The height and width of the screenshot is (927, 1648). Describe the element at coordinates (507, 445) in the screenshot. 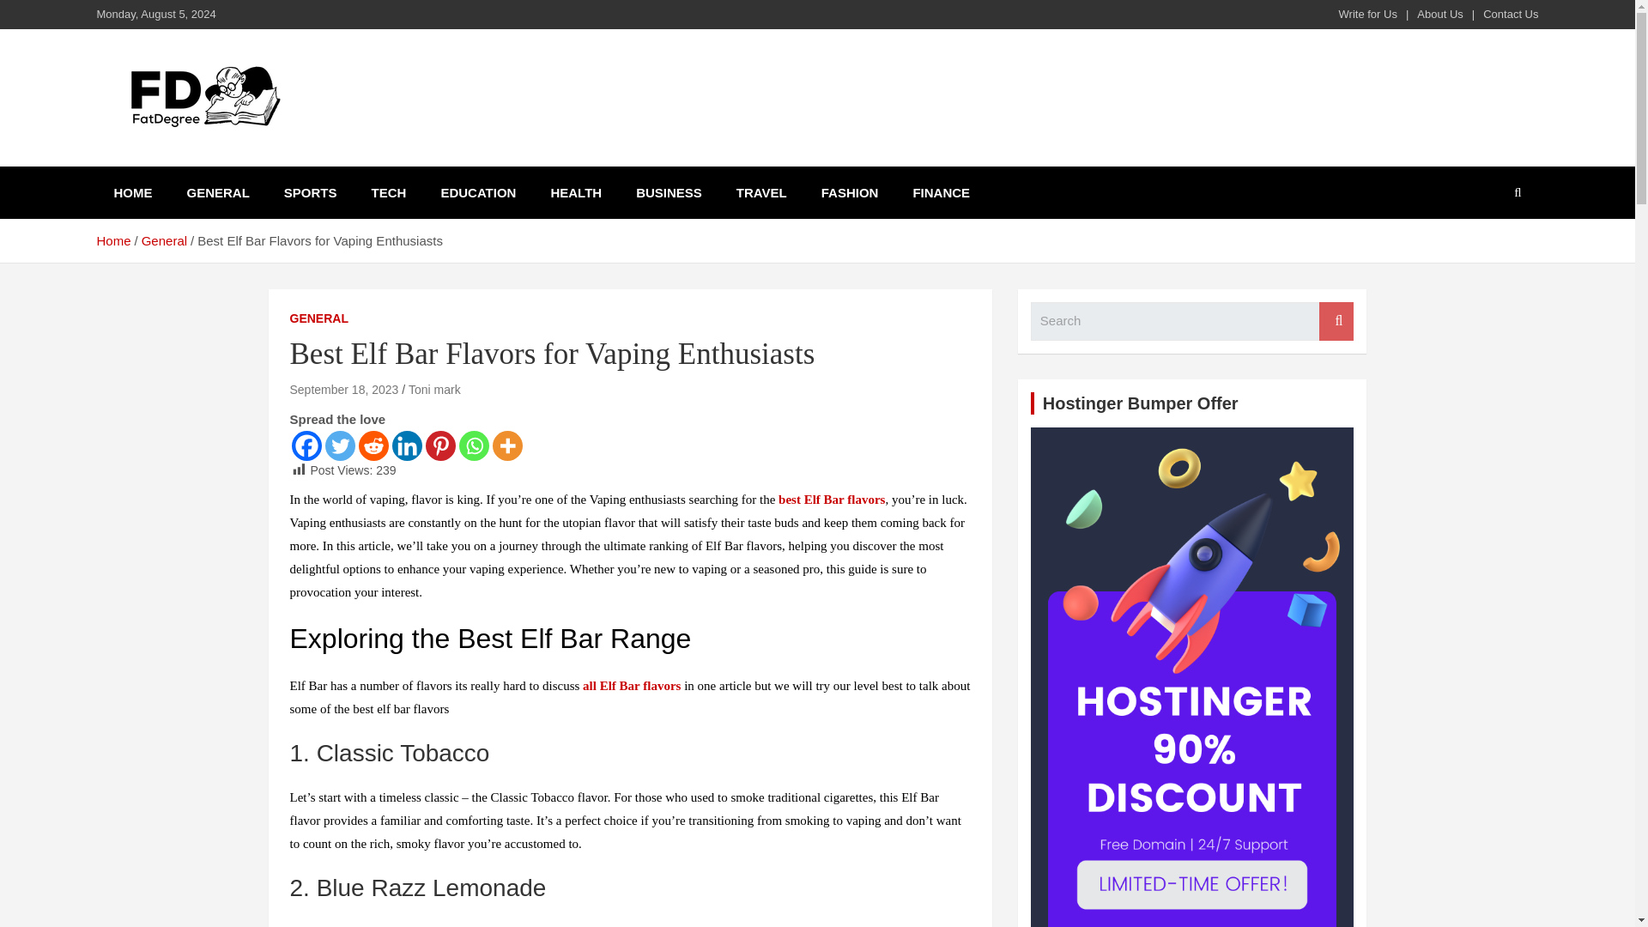

I see `More` at that location.